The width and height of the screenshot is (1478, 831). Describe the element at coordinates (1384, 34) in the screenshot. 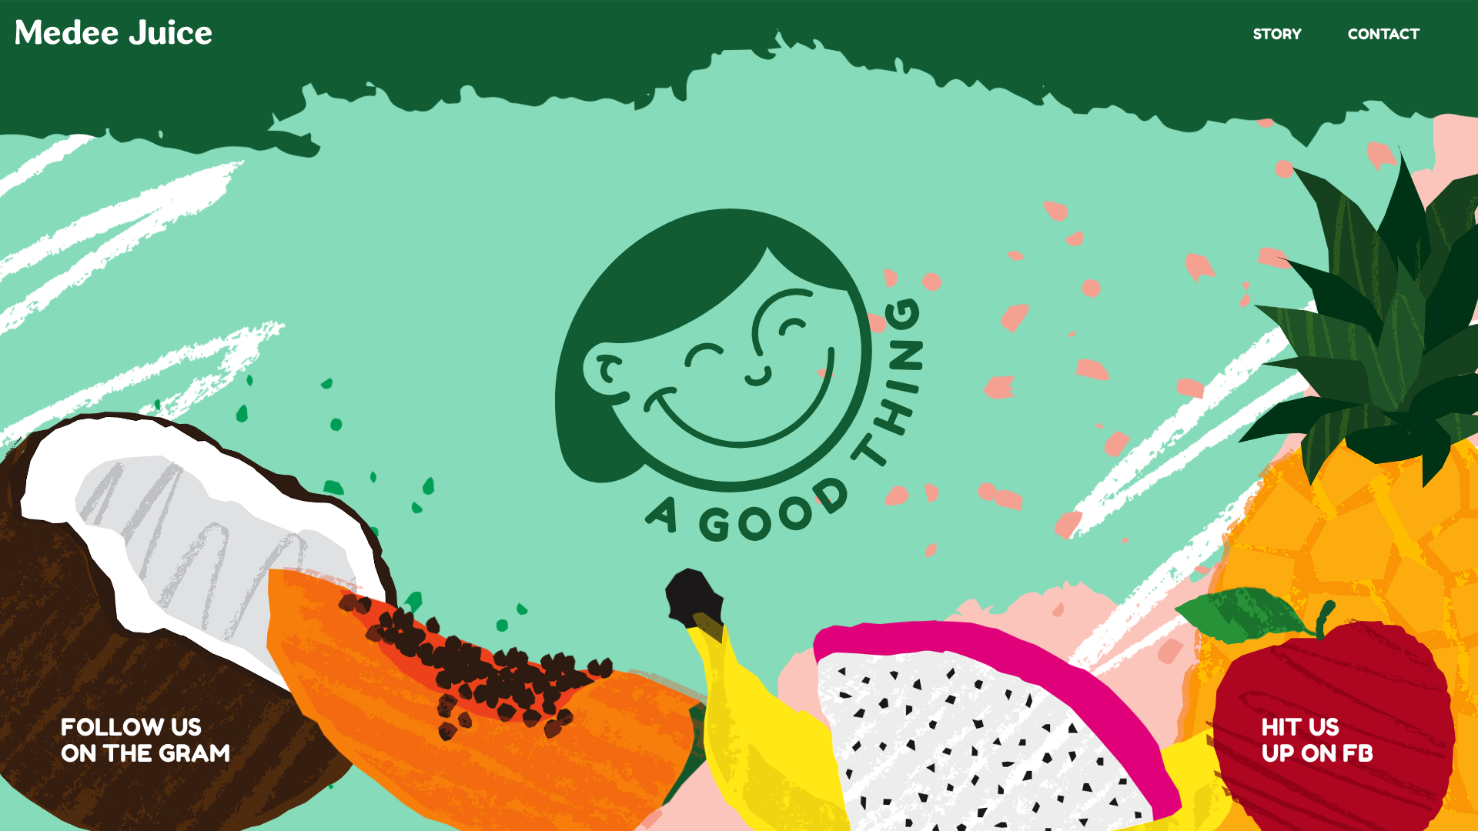

I see `CONTACT` at that location.